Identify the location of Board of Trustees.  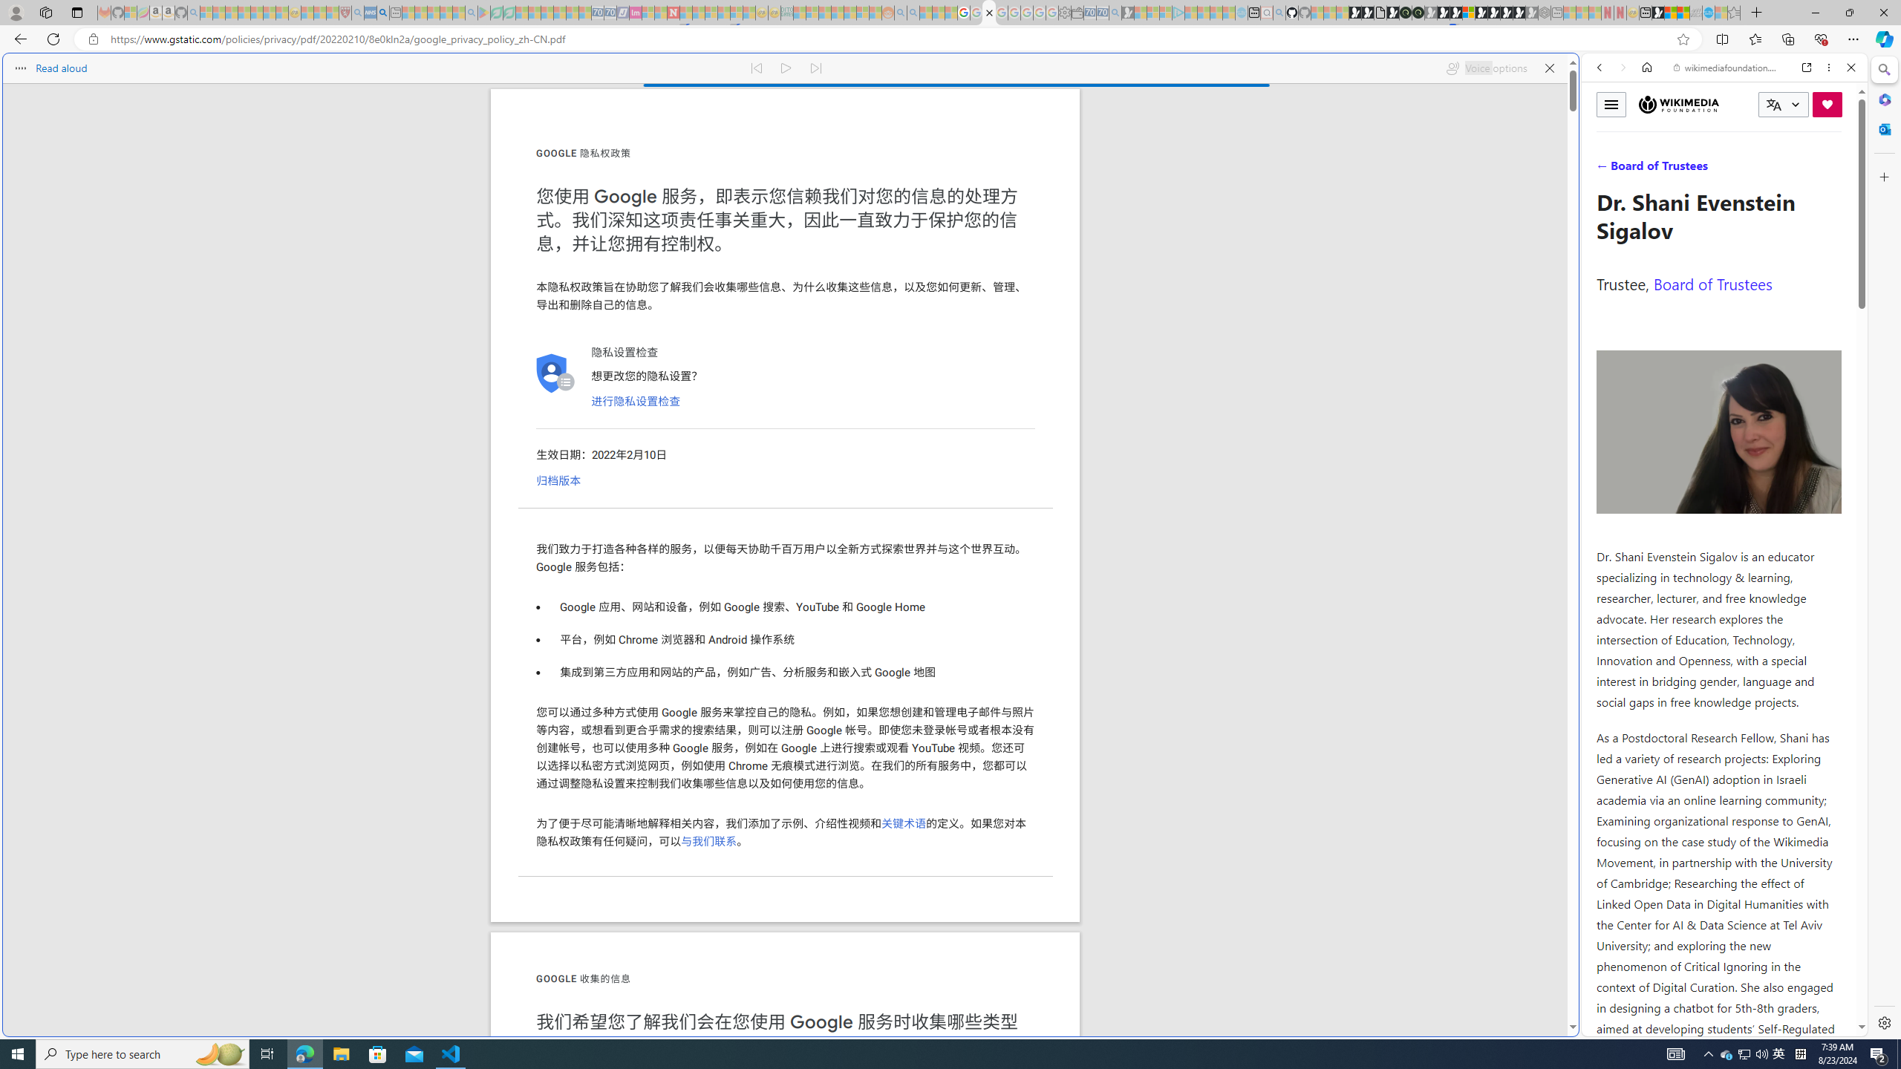
(1712, 284).